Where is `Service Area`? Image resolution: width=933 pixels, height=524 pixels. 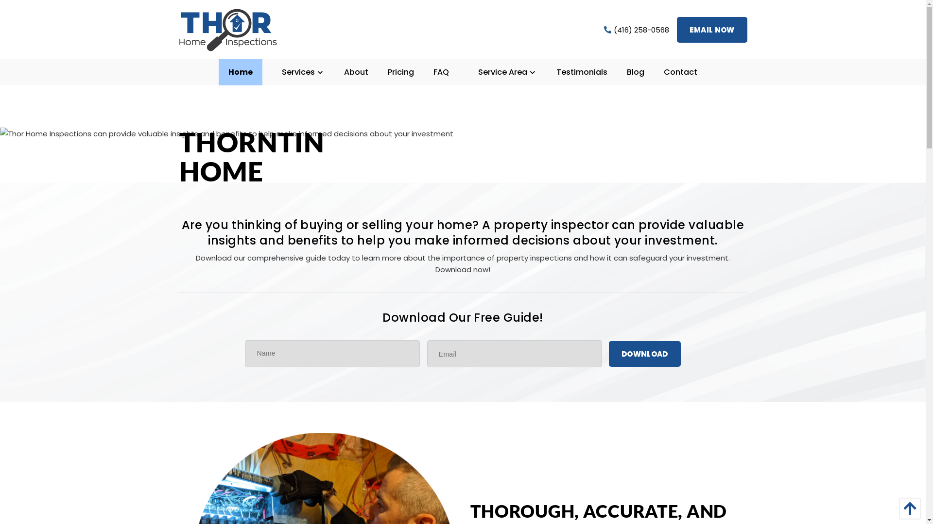 Service Area is located at coordinates (502, 72).